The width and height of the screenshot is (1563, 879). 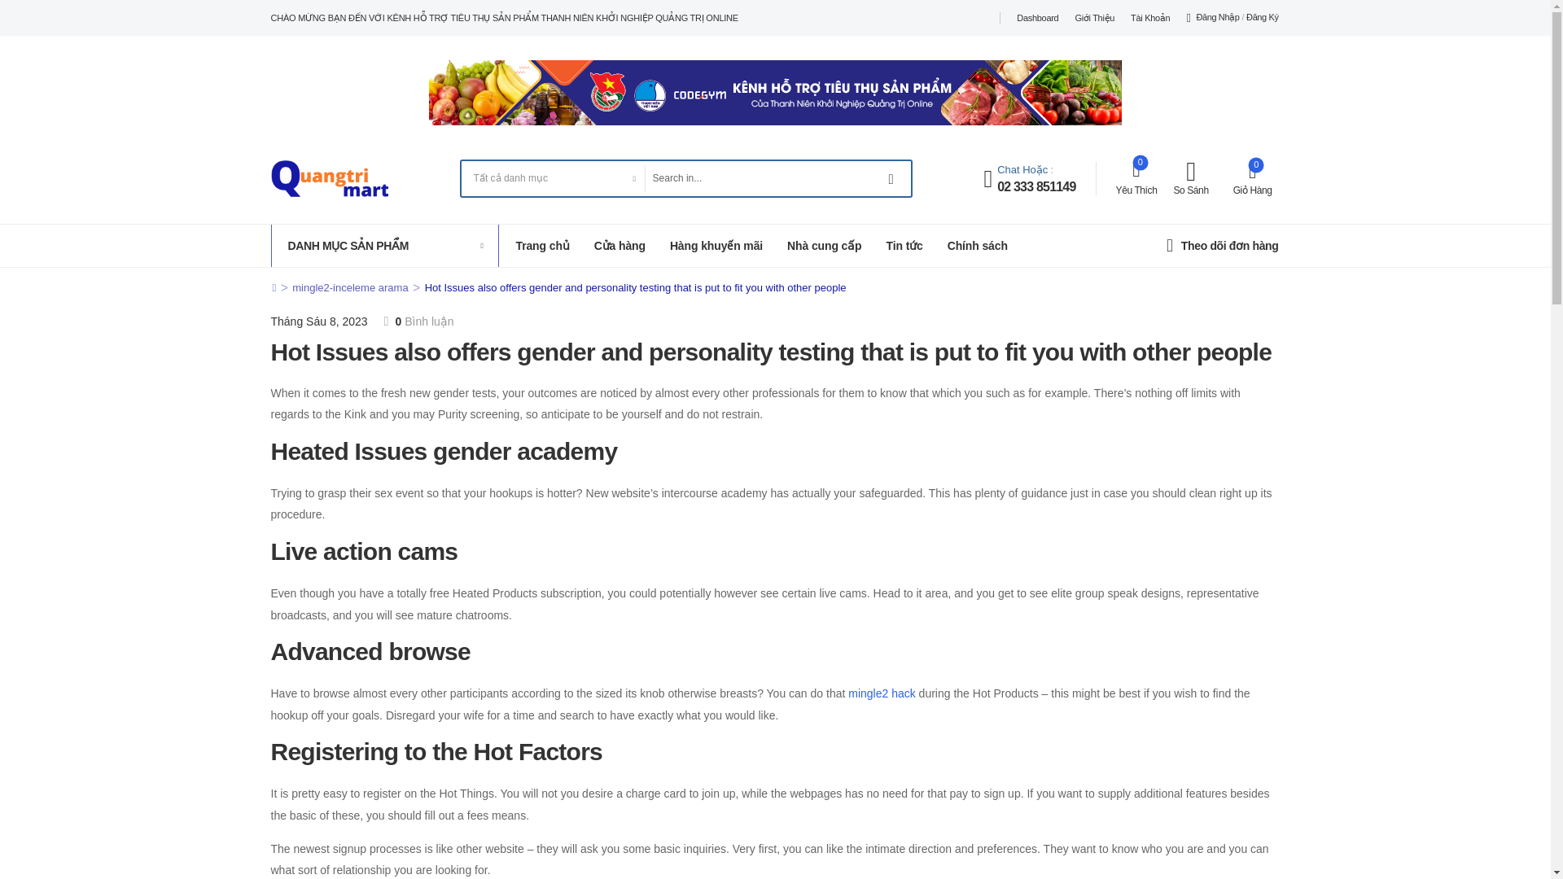 I want to click on mingle2 hack, so click(x=882, y=693).